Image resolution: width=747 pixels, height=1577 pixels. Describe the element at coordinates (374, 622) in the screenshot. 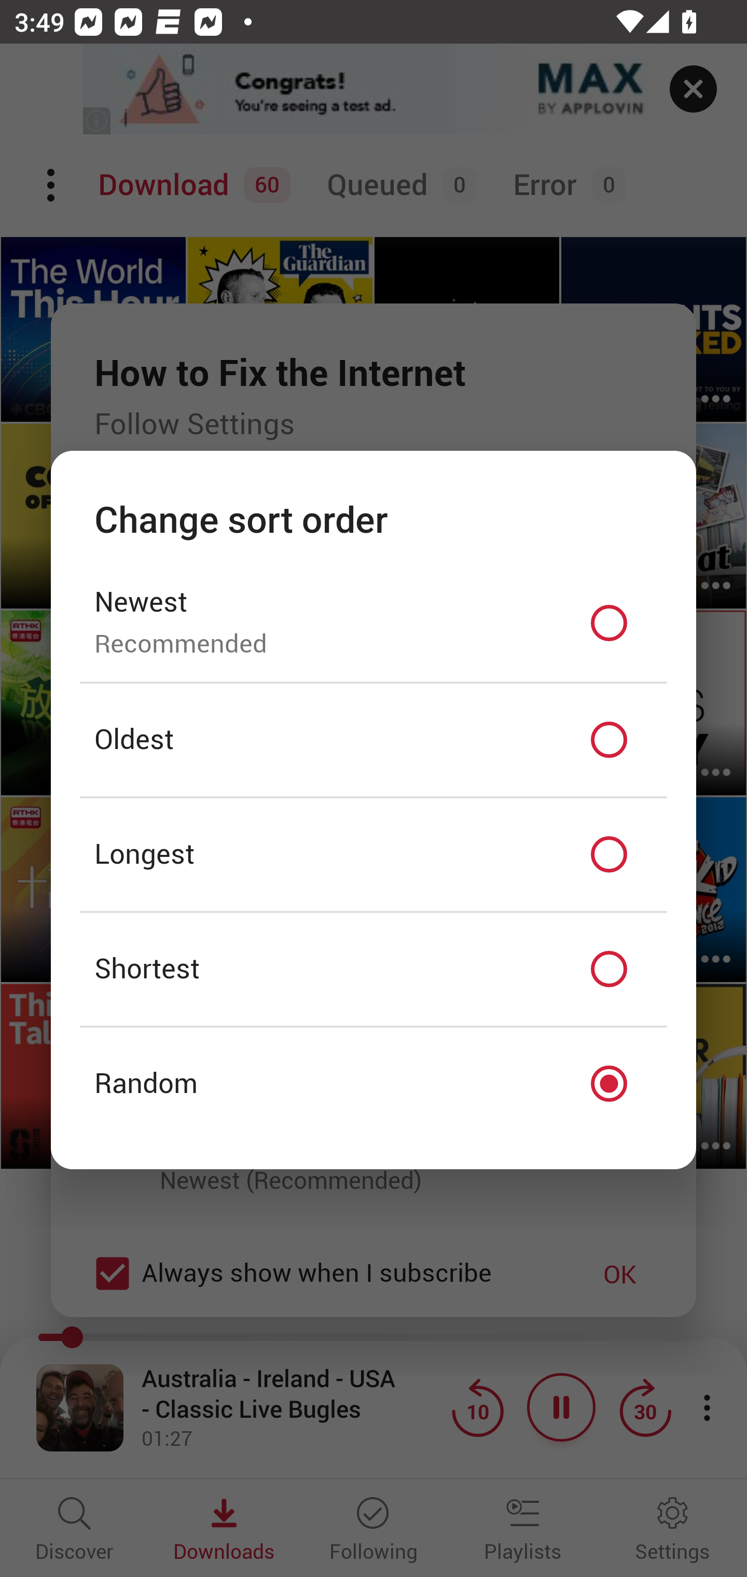

I see `Newest Recommended` at that location.